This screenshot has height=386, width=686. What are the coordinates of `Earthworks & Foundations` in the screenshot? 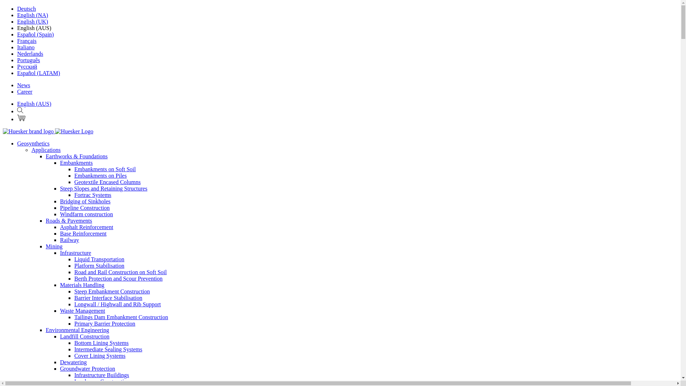 It's located at (76, 157).